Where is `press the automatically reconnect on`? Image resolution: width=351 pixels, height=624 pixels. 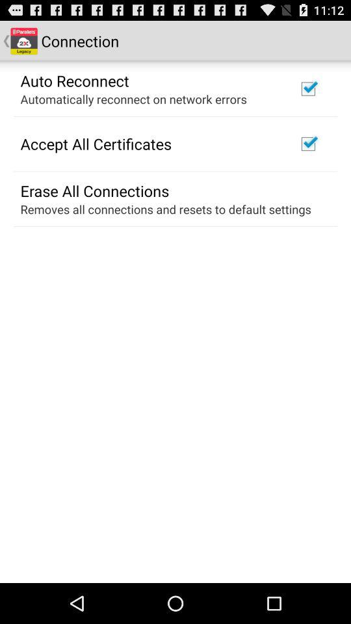
press the automatically reconnect on is located at coordinates (133, 99).